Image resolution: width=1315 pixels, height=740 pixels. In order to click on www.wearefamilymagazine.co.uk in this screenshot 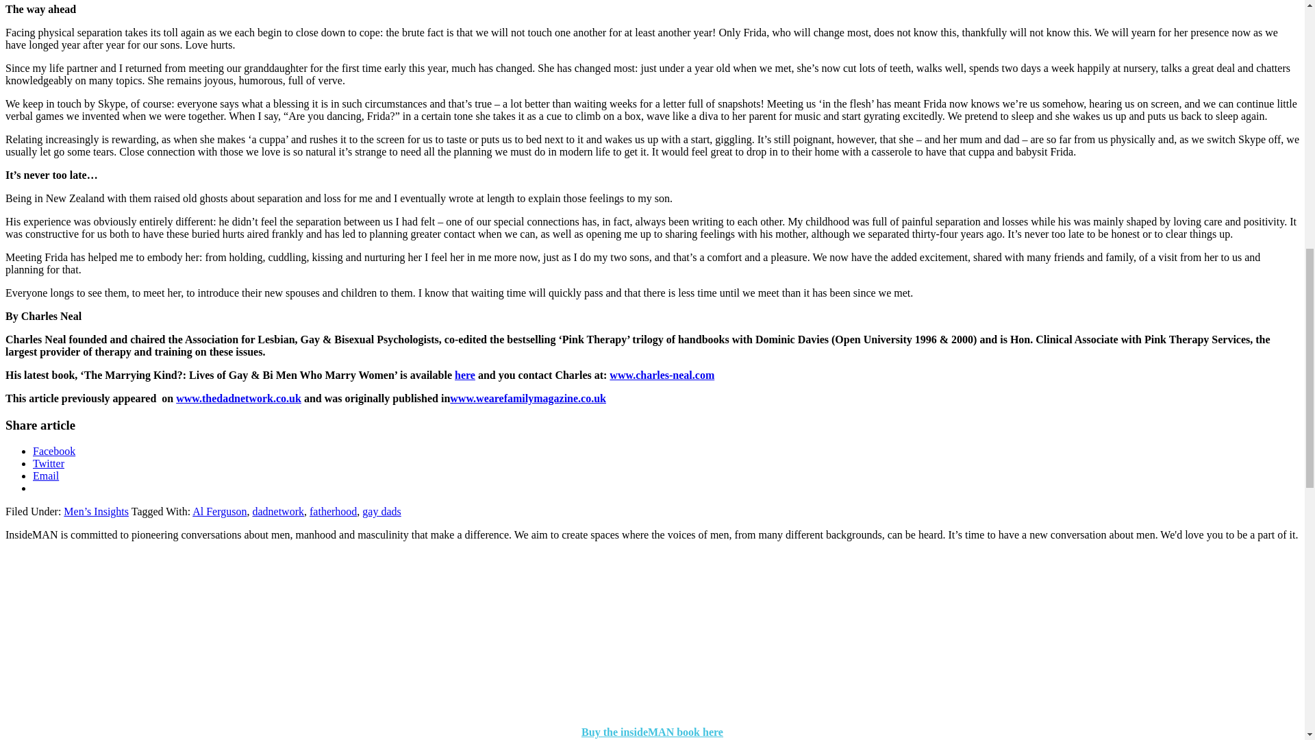, I will do `click(527, 398)`.